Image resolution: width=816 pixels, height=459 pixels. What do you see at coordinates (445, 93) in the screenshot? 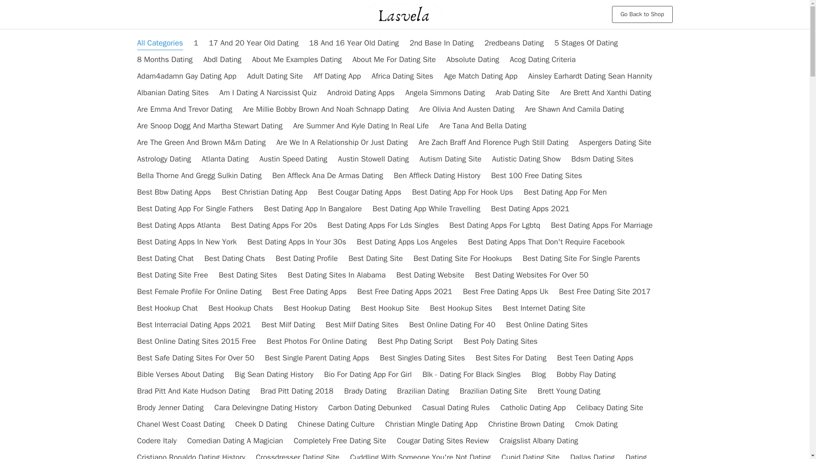
I see `Angela Simmons Dating` at bounding box center [445, 93].